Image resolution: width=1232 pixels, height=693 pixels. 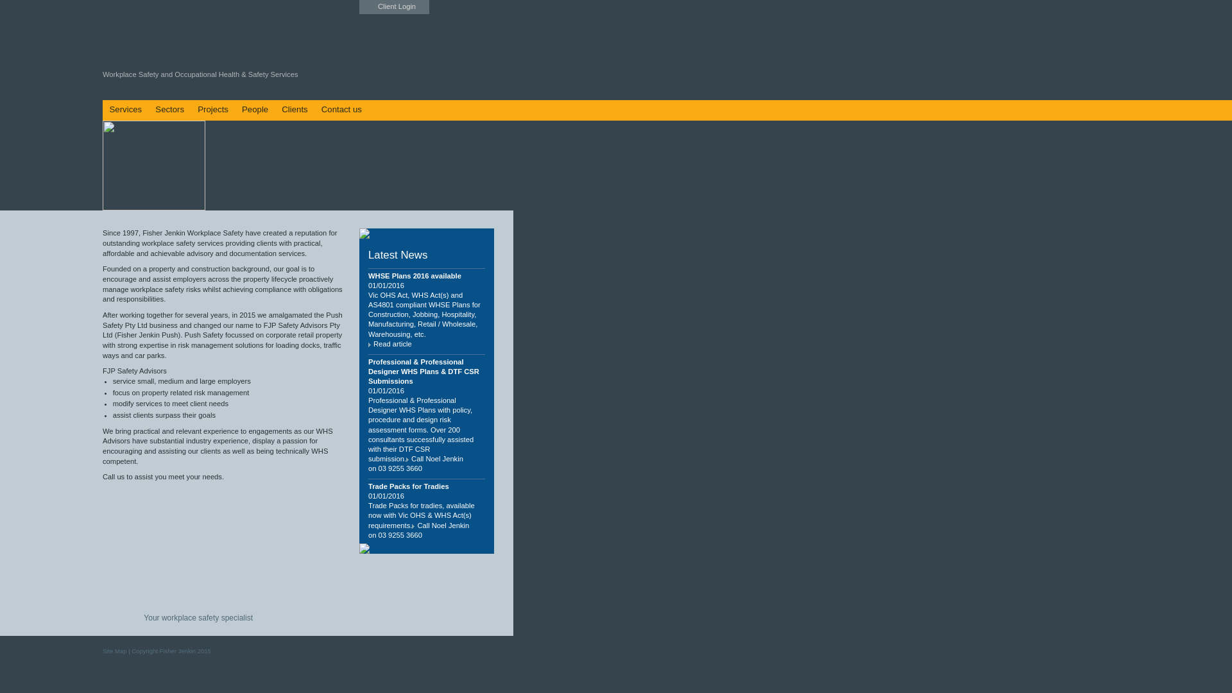 What do you see at coordinates (51, 166) in the screenshot?
I see `Fisher Jenkin` at bounding box center [51, 166].